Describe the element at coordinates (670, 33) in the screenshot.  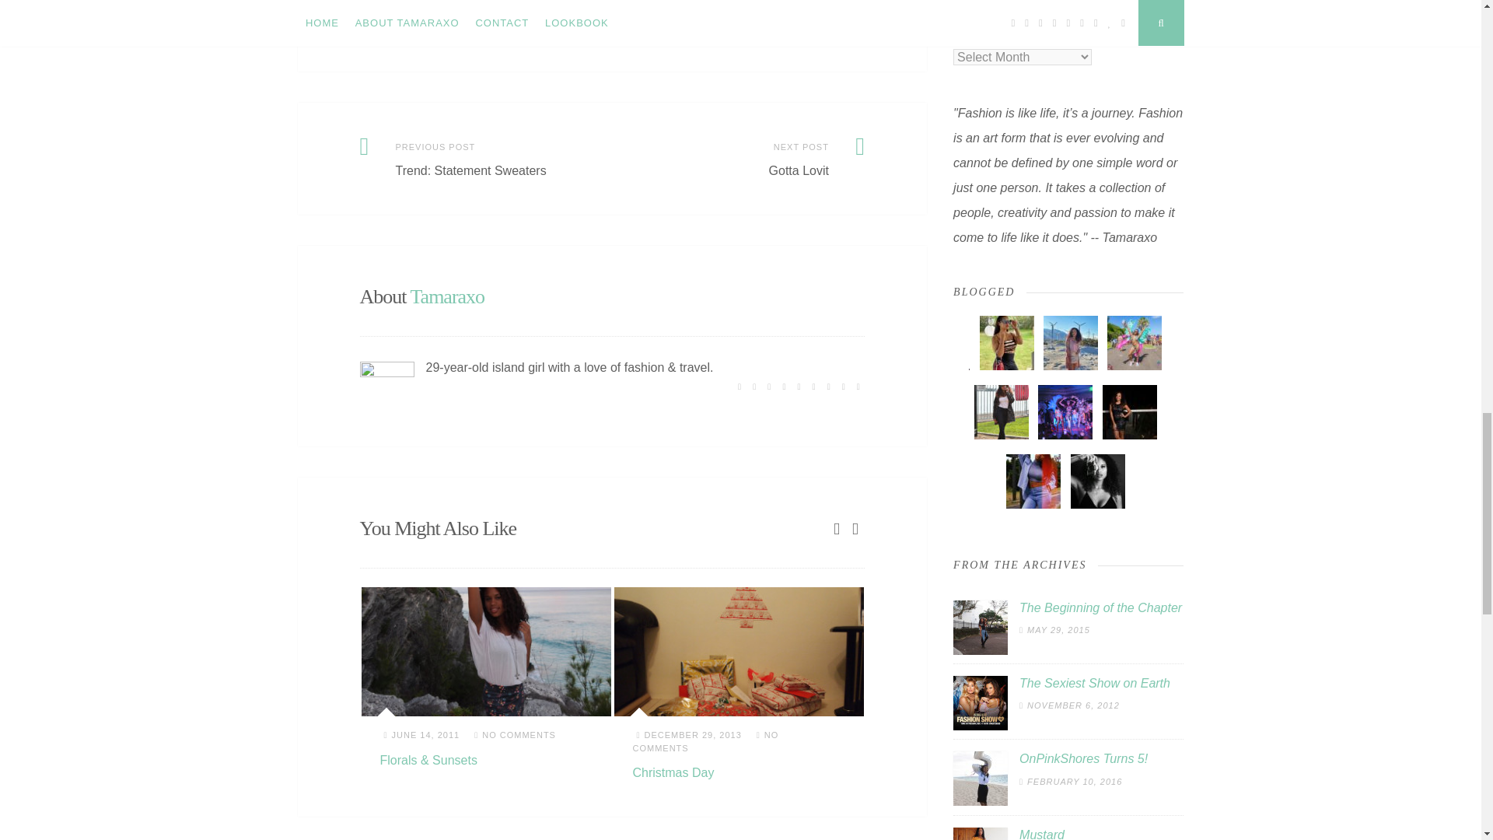
I see `ONPINKSHORES` at that location.